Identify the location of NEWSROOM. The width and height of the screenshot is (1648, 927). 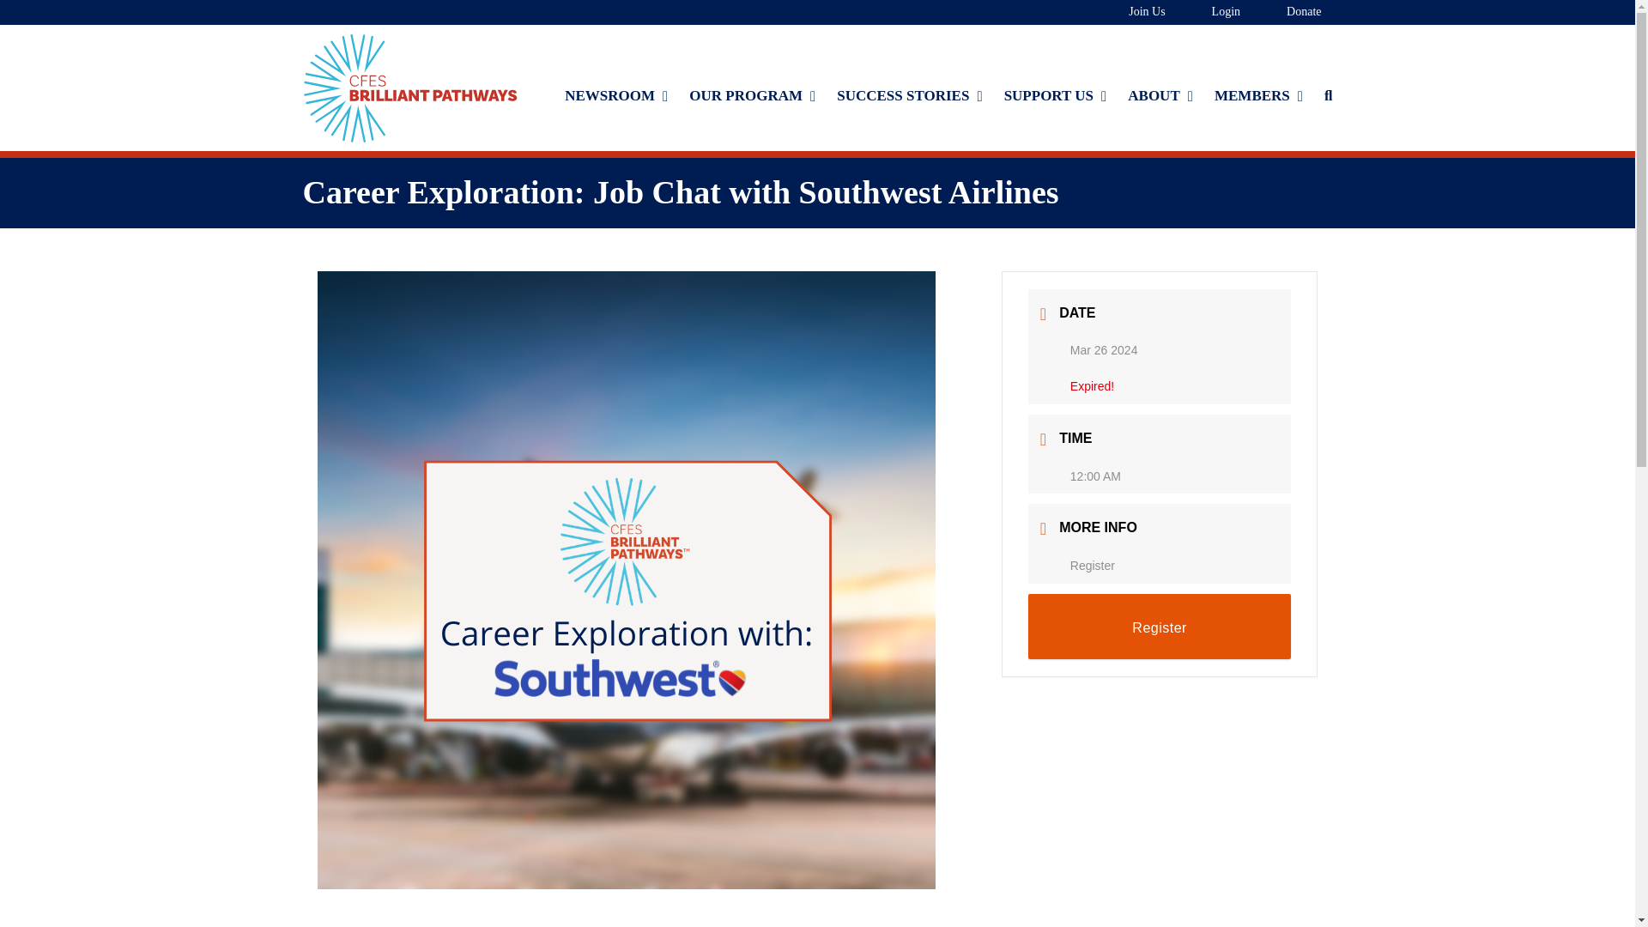
(616, 96).